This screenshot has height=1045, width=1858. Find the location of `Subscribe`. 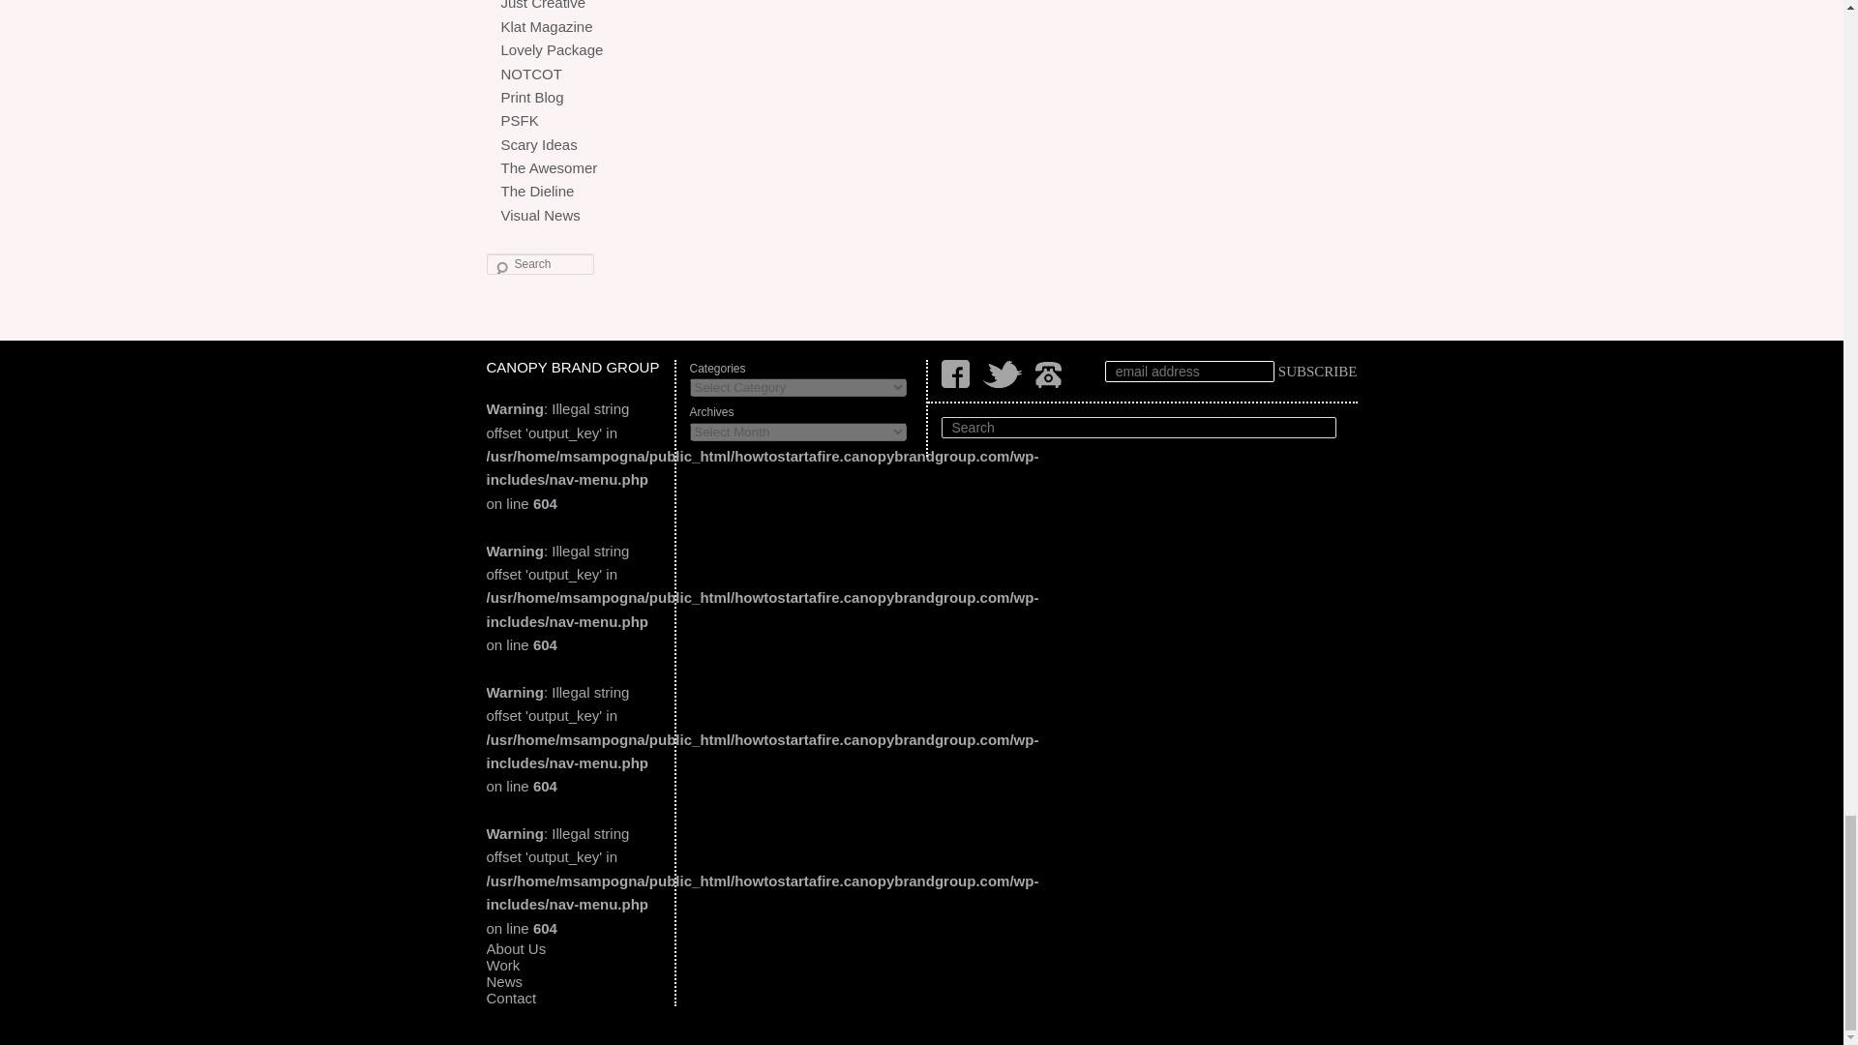

Subscribe is located at coordinates (1318, 372).